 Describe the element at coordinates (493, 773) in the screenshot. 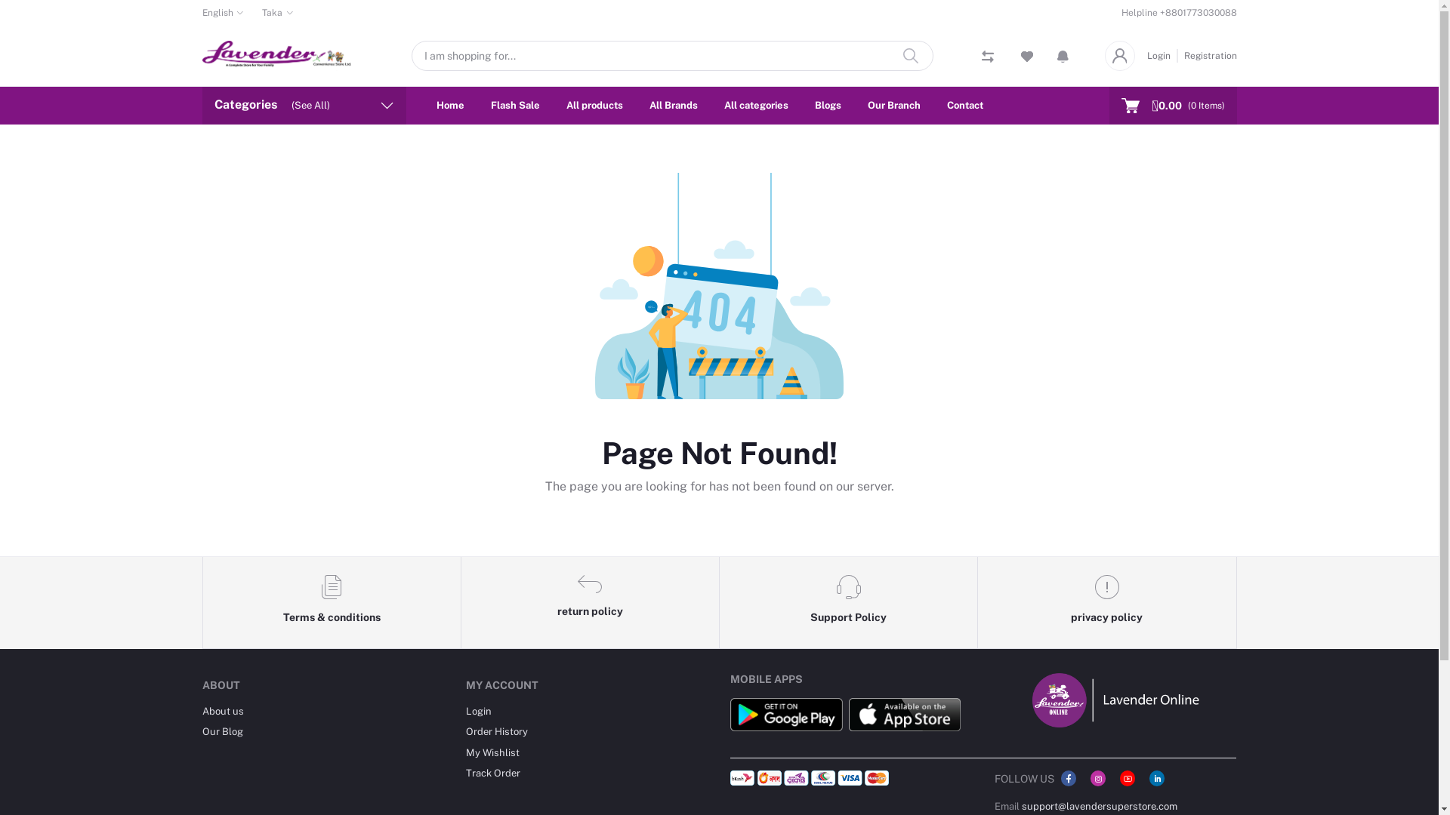

I see `Track Order` at that location.